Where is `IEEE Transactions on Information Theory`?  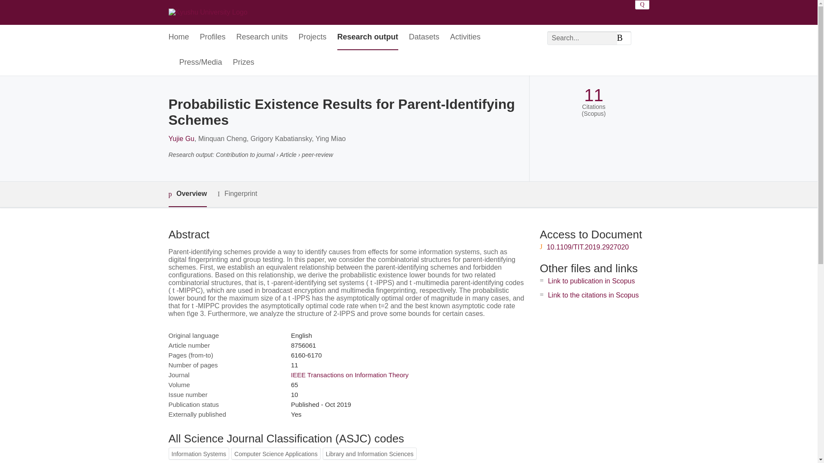
IEEE Transactions on Information Theory is located at coordinates (349, 375).